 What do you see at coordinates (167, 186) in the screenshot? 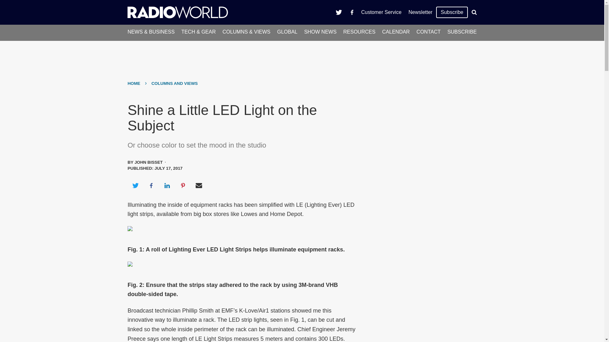
I see `Share on LinkedIn` at bounding box center [167, 186].